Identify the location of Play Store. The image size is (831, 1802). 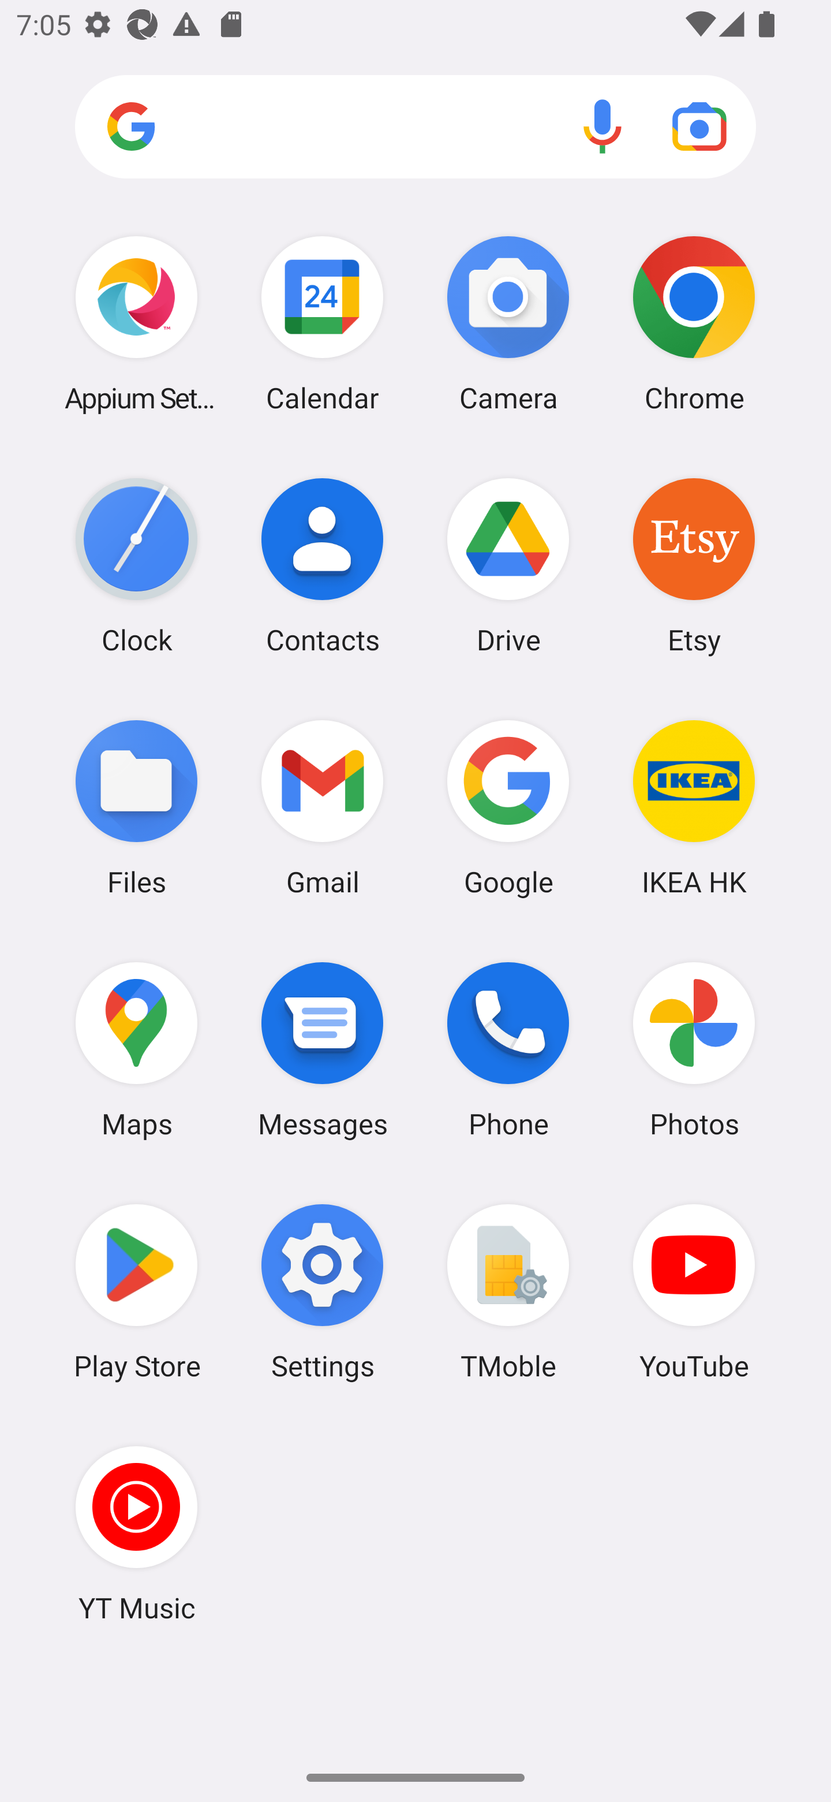
(136, 1292).